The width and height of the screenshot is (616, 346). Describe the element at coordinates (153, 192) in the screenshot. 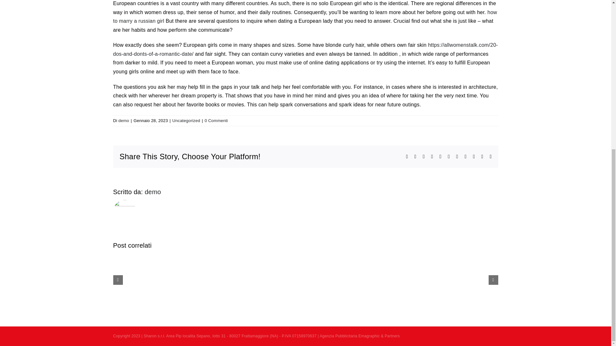

I see `Articoli scritti da demo` at that location.